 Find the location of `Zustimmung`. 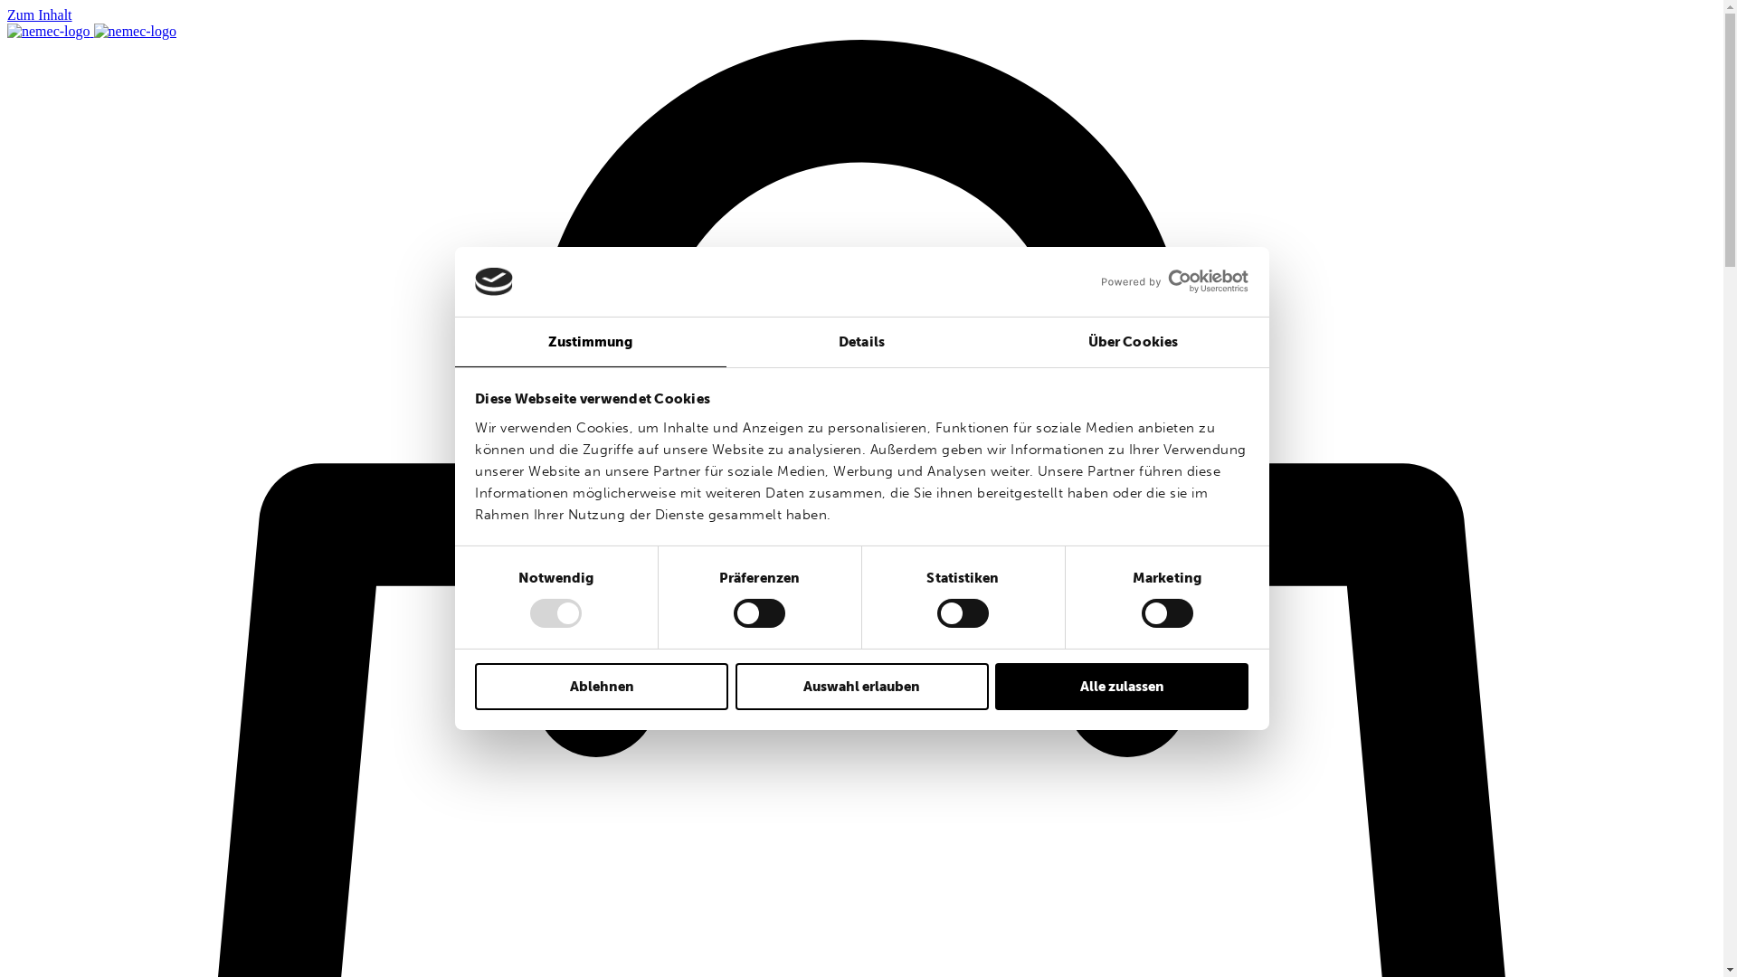

Zustimmung is located at coordinates (590, 342).